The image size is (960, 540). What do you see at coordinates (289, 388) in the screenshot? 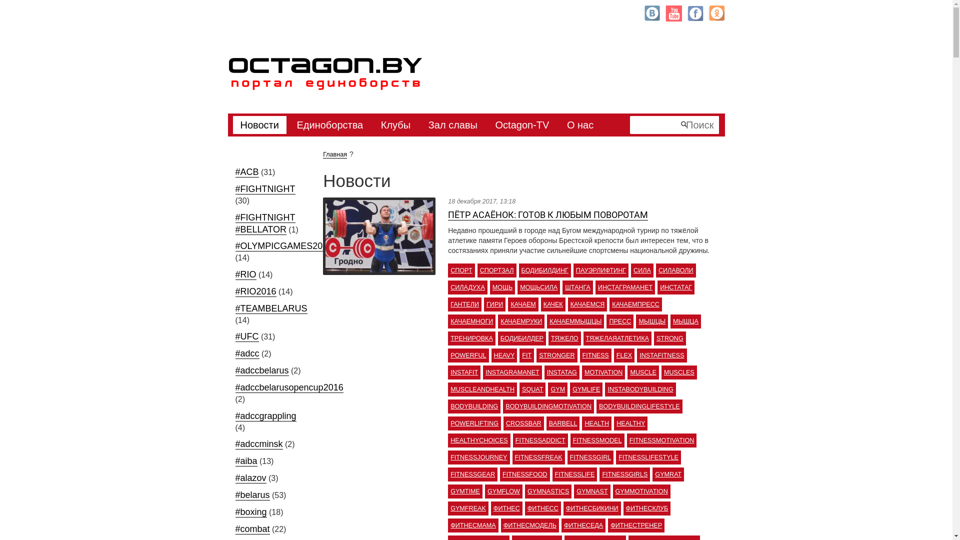
I see `#adccbelarusopencup2016` at bounding box center [289, 388].